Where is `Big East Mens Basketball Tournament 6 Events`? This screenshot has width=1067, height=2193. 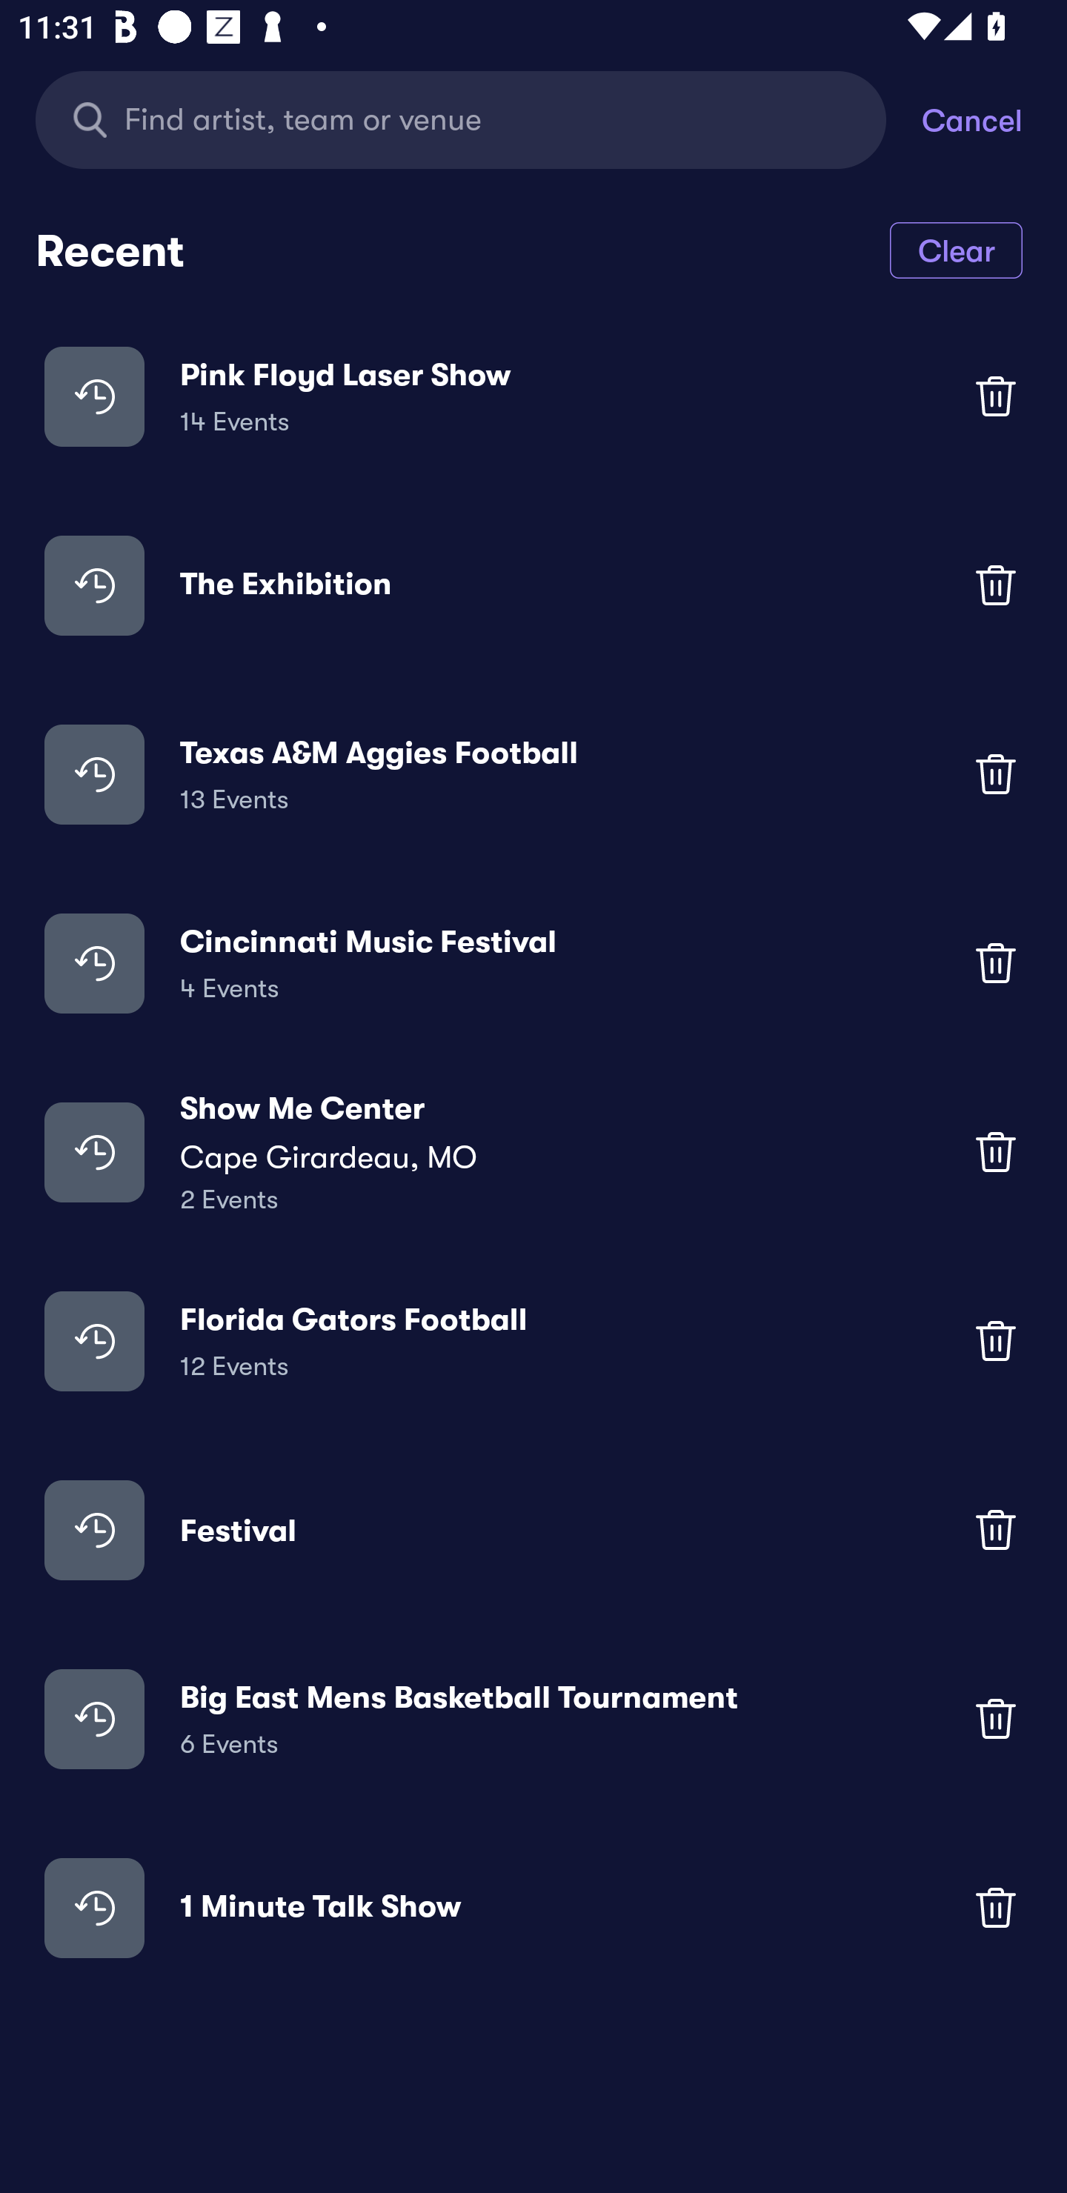
Big East Mens Basketball Tournament 6 Events is located at coordinates (533, 1717).